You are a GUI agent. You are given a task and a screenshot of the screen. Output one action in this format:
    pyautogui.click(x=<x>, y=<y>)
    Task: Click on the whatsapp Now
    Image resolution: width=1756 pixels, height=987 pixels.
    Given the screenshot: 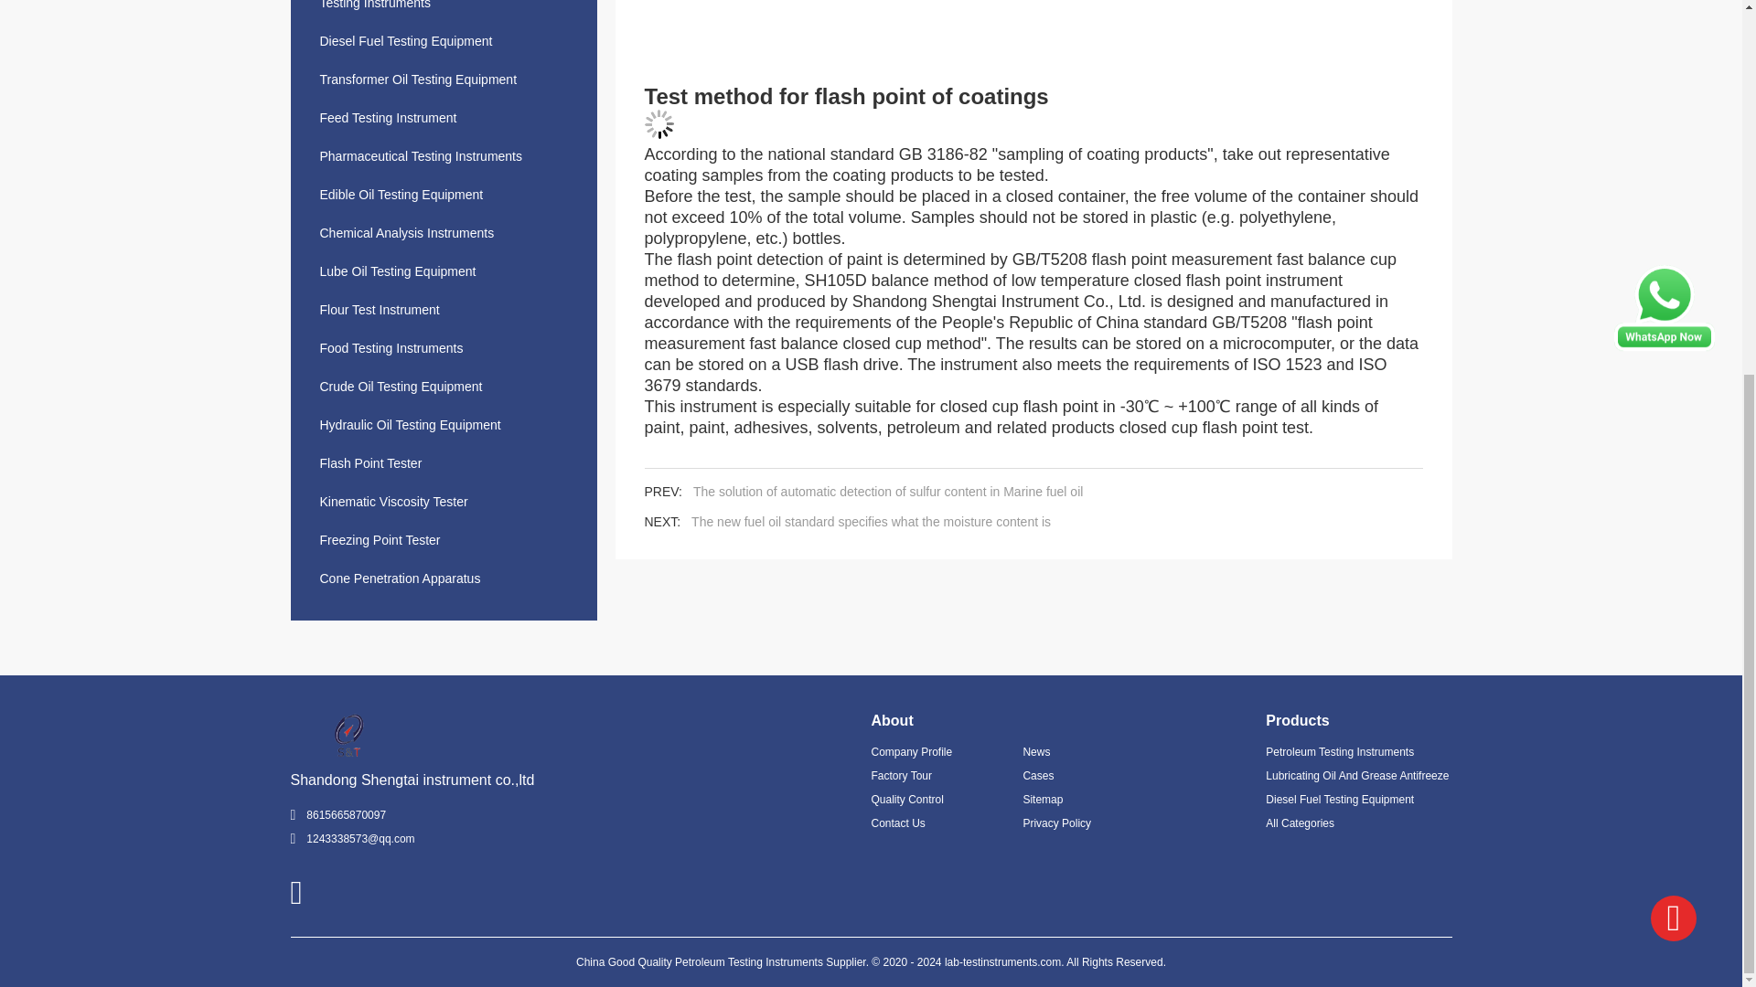 What is the action you would take?
    pyautogui.click(x=1665, y=345)
    